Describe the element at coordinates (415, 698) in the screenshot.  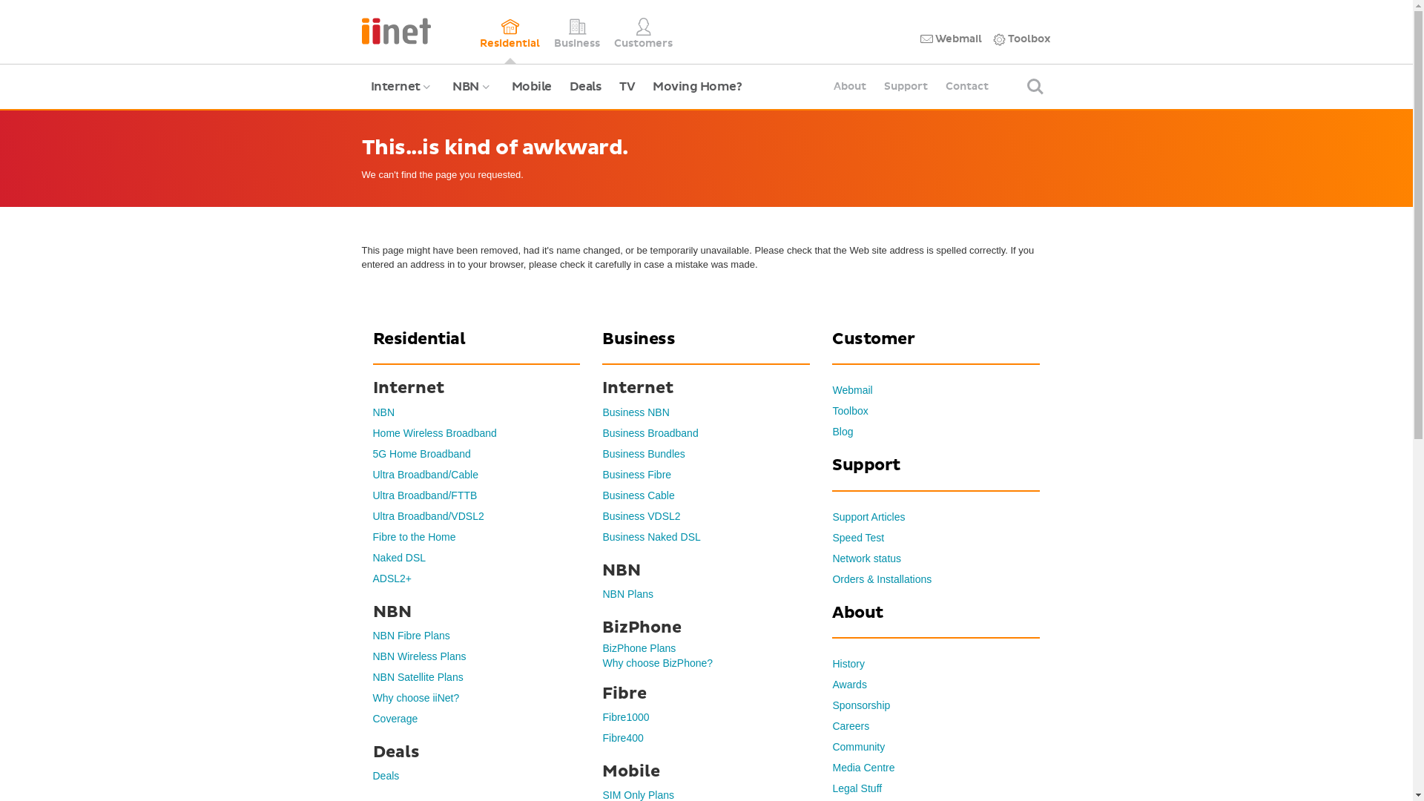
I see `Why choose iiNet?` at that location.